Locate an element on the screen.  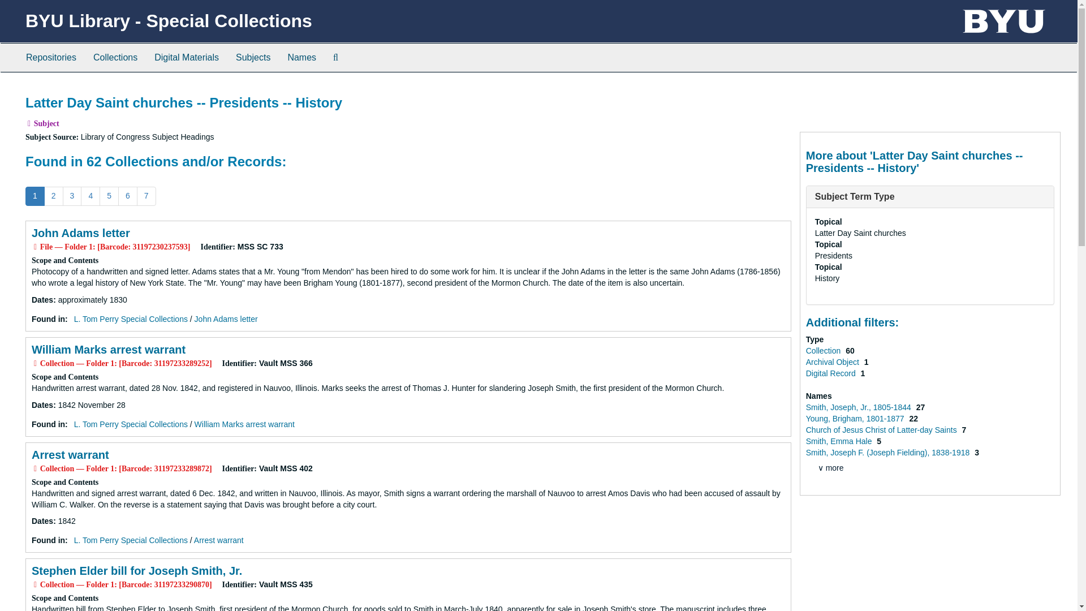
L. Tom Perry Special Collections is located at coordinates (131, 319).